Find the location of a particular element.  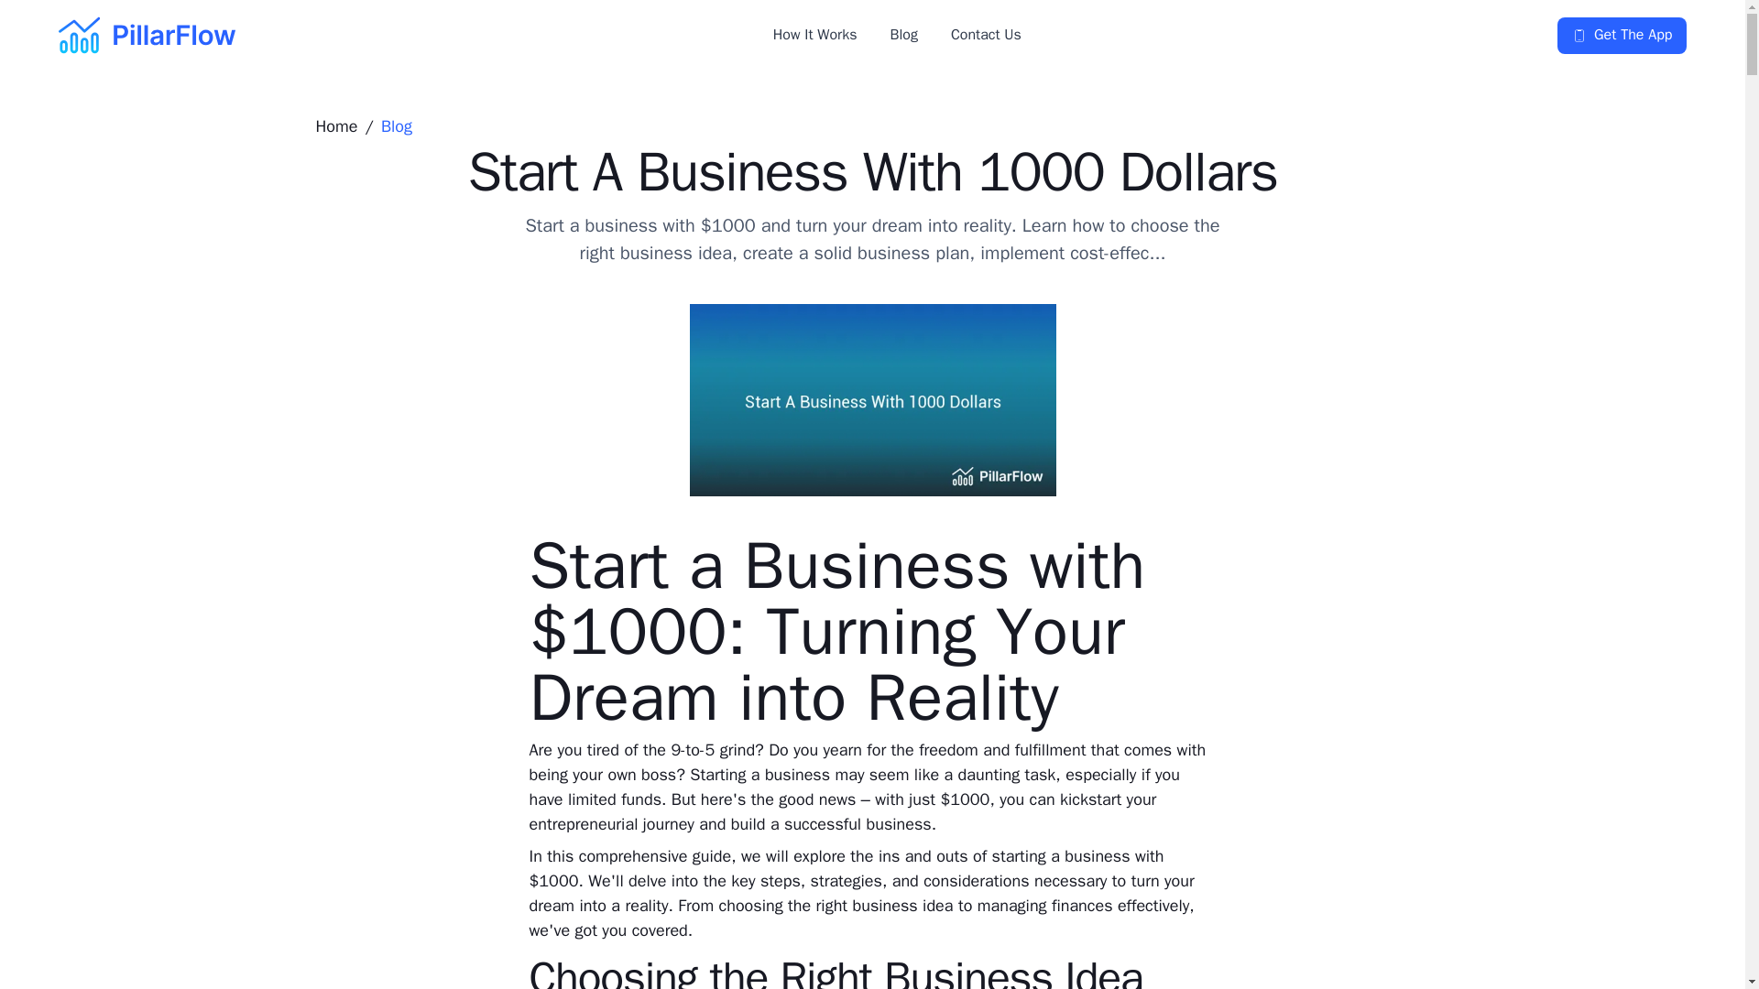

Blog is located at coordinates (396, 126).